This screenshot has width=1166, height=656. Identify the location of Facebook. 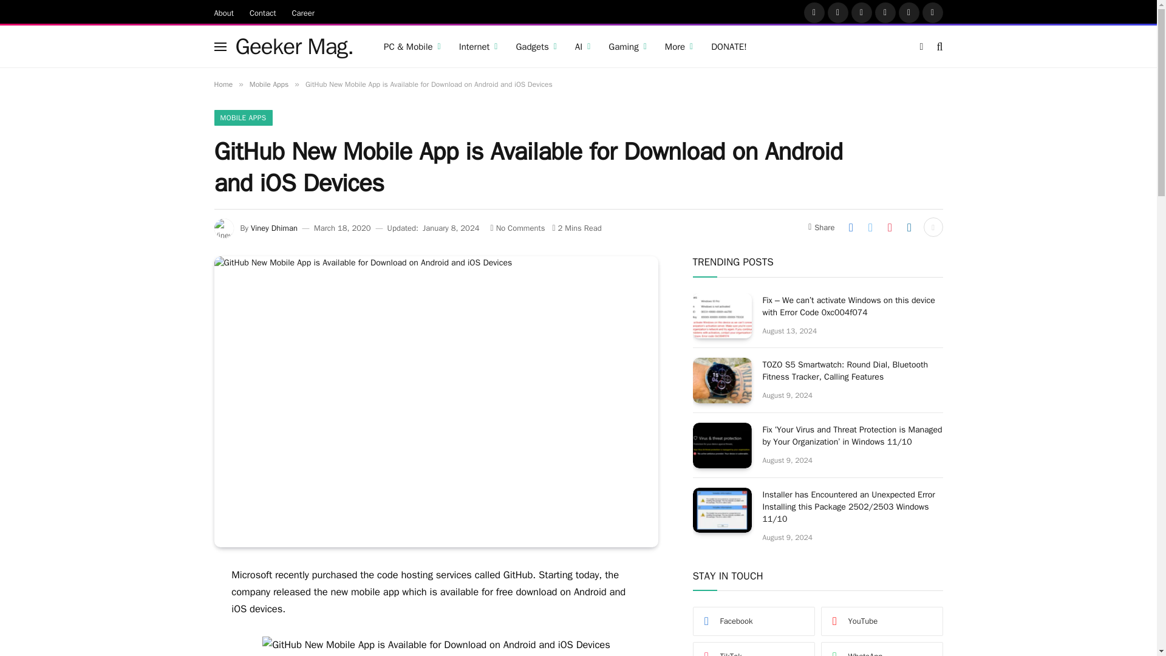
(814, 12).